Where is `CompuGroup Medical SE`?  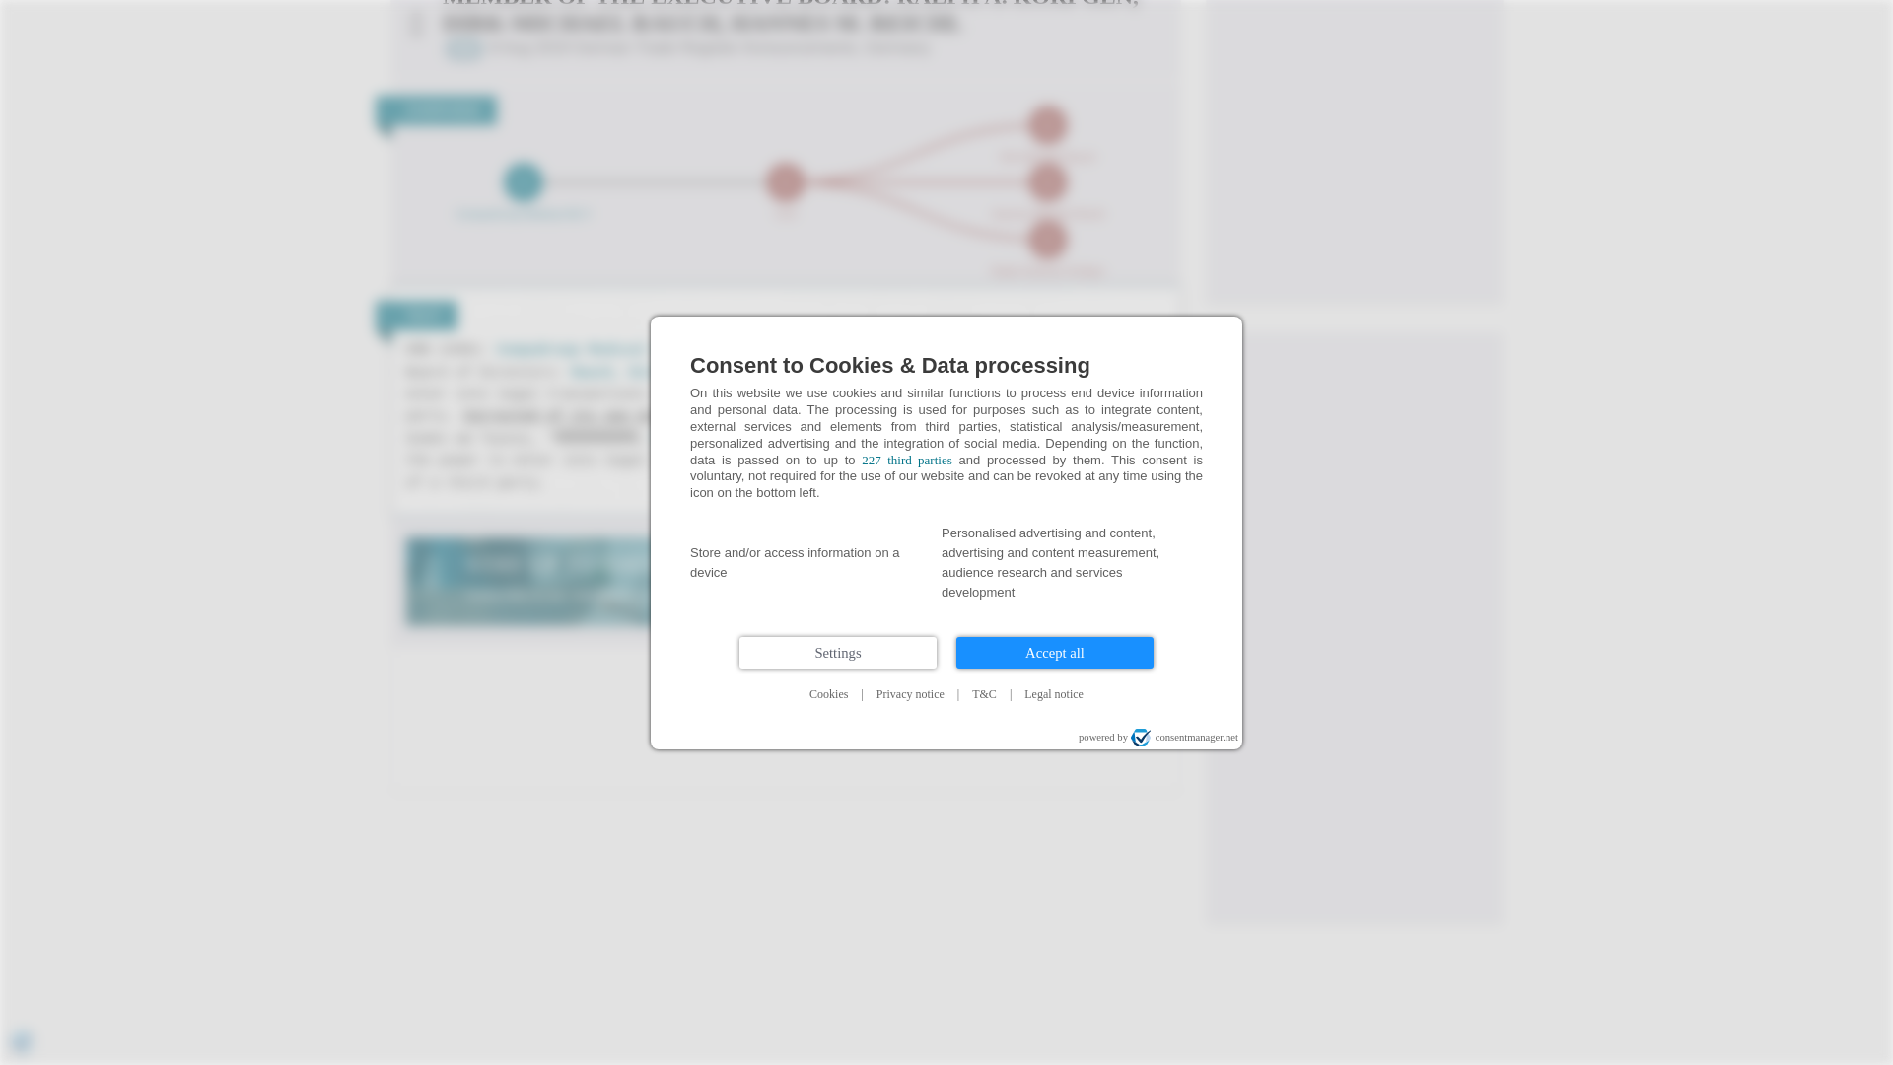
CompuGroup Medical SE is located at coordinates (583, 349).